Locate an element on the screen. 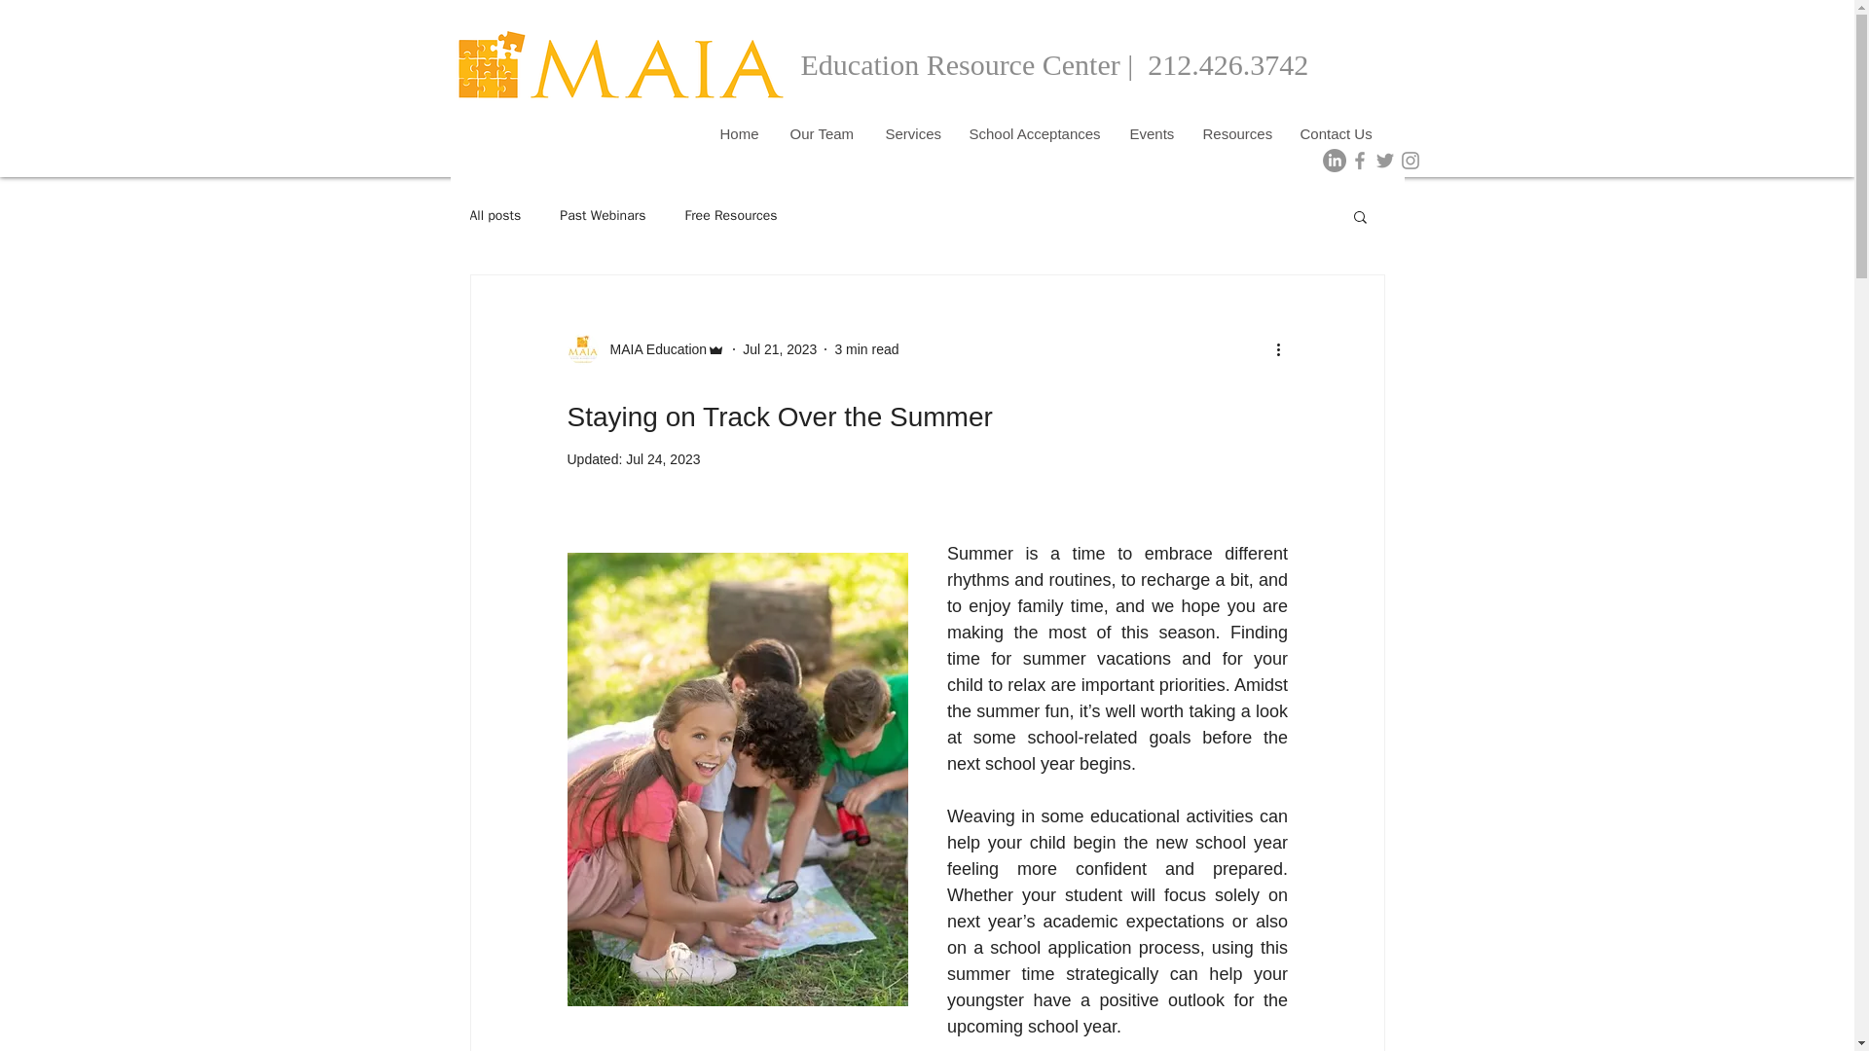 The image size is (1869, 1051). Home is located at coordinates (740, 134).